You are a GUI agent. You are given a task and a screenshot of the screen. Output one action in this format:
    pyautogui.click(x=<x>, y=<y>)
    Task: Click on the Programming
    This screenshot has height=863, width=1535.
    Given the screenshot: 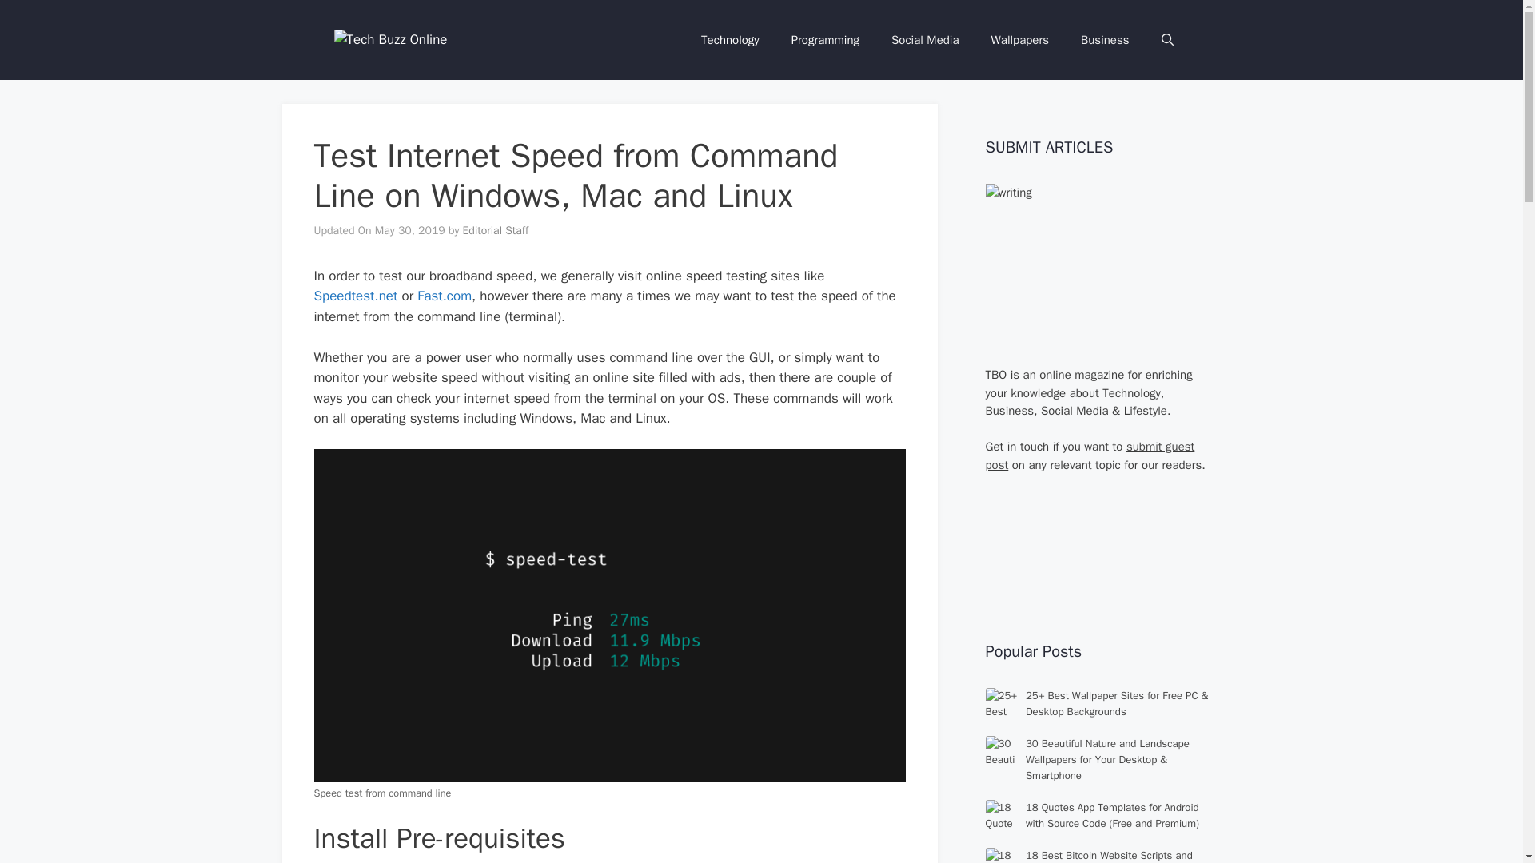 What is the action you would take?
    pyautogui.click(x=825, y=40)
    